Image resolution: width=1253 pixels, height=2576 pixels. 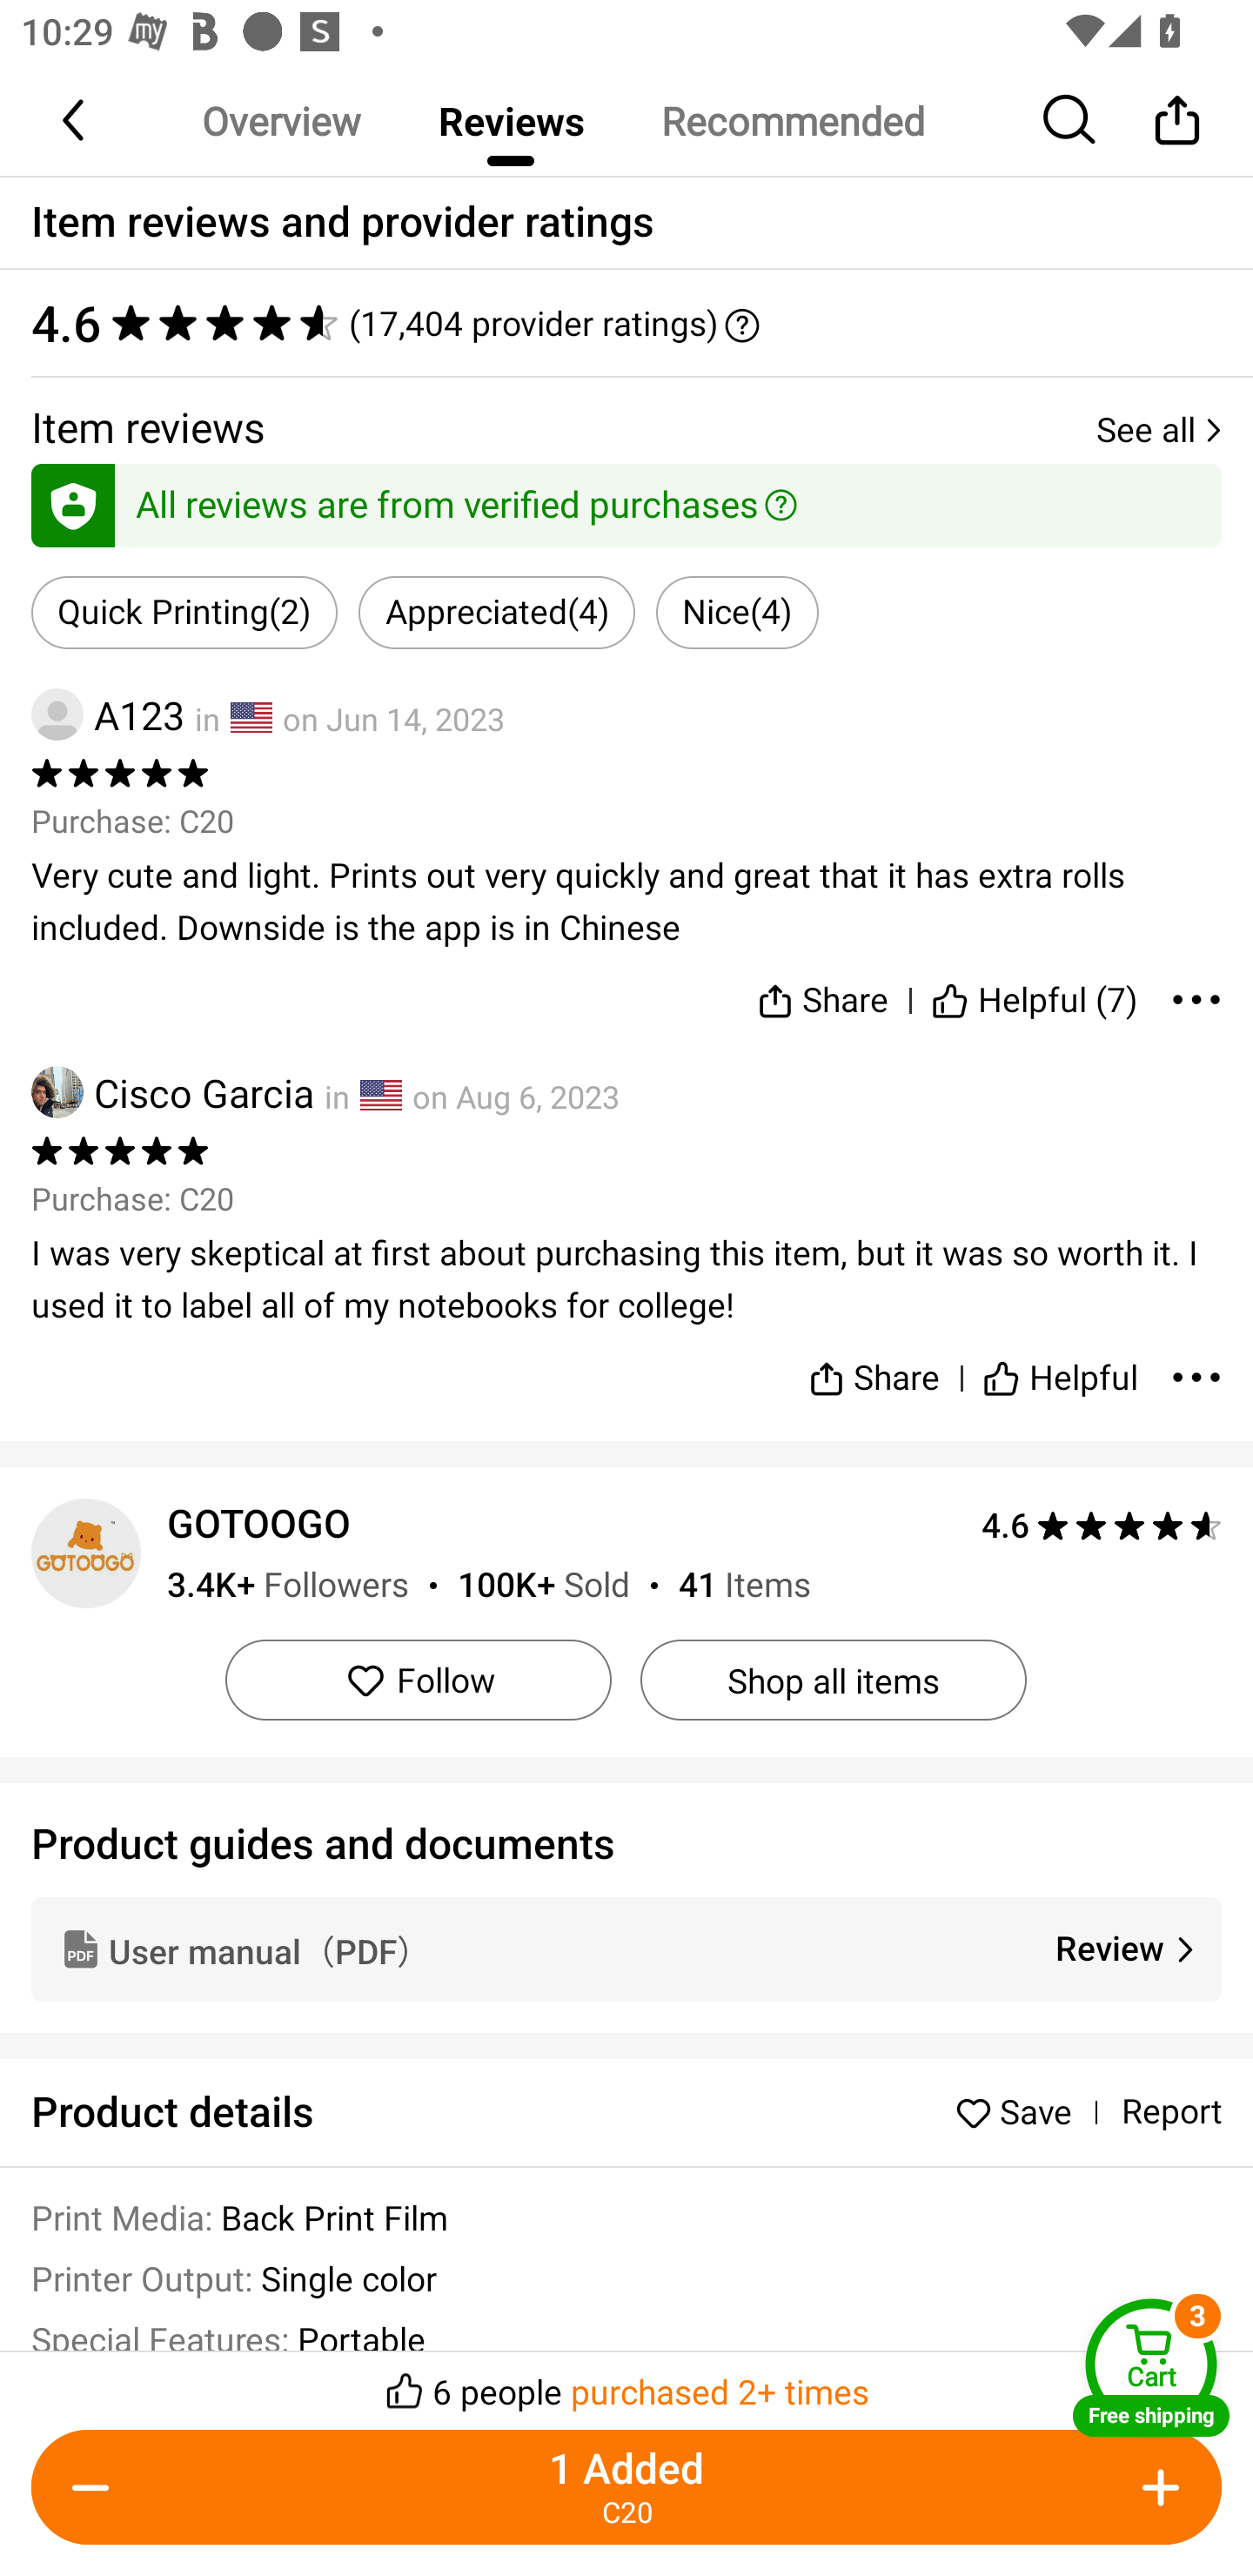 What do you see at coordinates (626, 1948) in the screenshot?
I see `User manual（PDF） Review` at bounding box center [626, 1948].